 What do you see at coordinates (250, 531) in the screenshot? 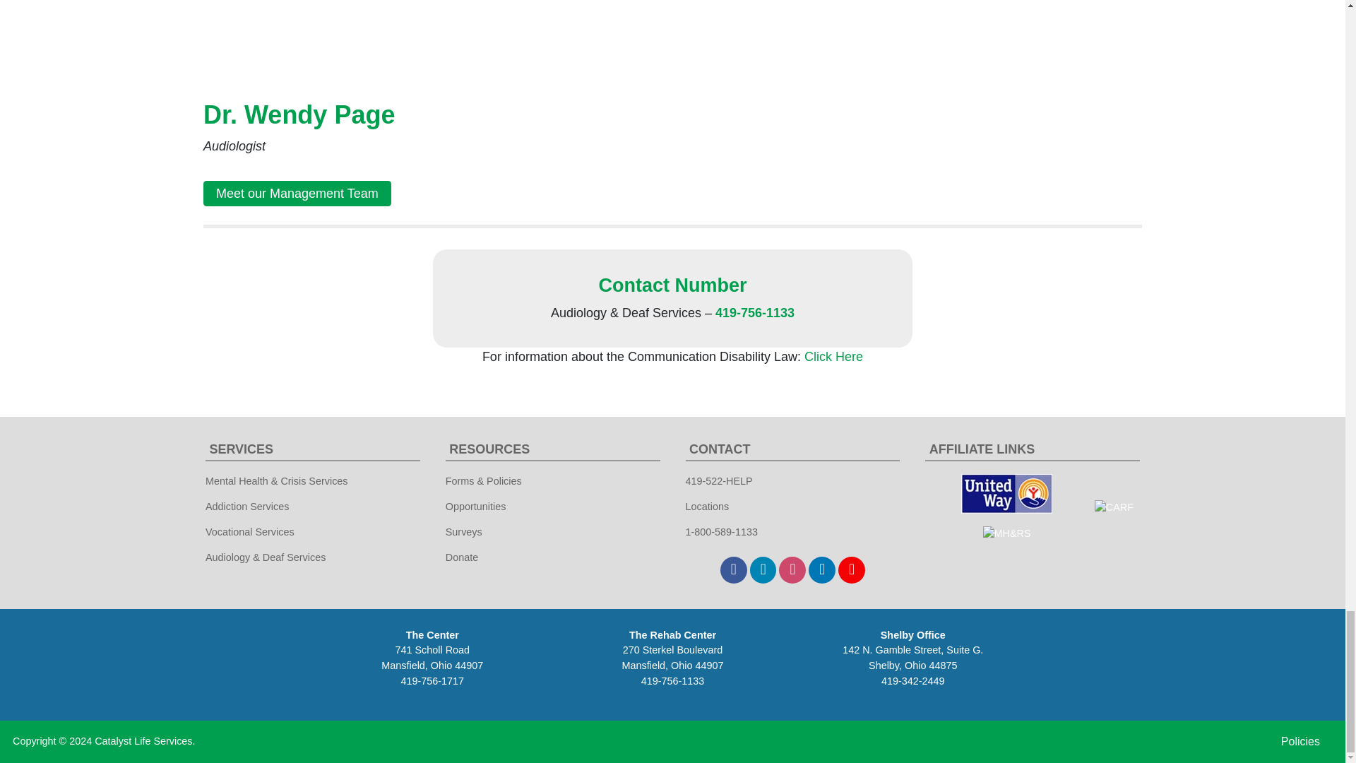
I see `Vocational Services` at bounding box center [250, 531].